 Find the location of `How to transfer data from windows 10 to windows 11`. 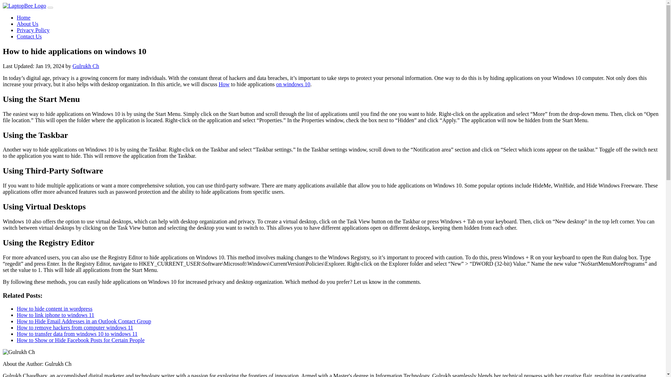

How to transfer data from windows 10 to windows 11 is located at coordinates (77, 334).